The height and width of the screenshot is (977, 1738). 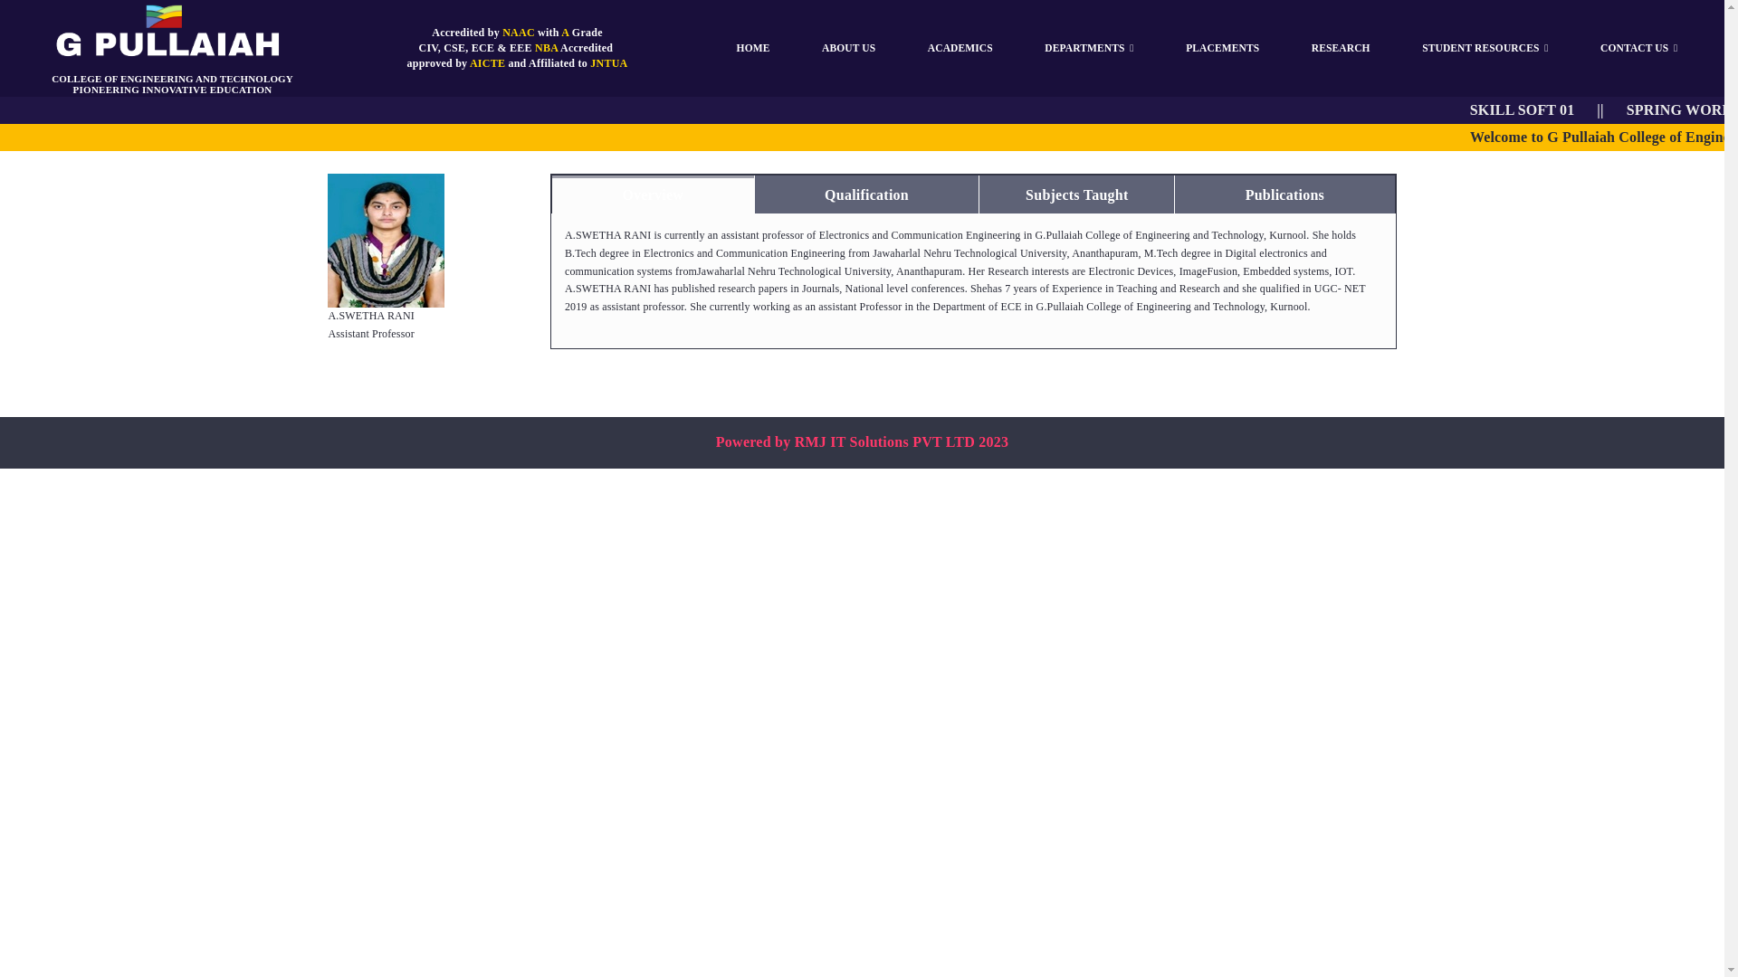 What do you see at coordinates (517, 62) in the screenshot?
I see `approved by AICTE and Affiliated to JNTUA` at bounding box center [517, 62].